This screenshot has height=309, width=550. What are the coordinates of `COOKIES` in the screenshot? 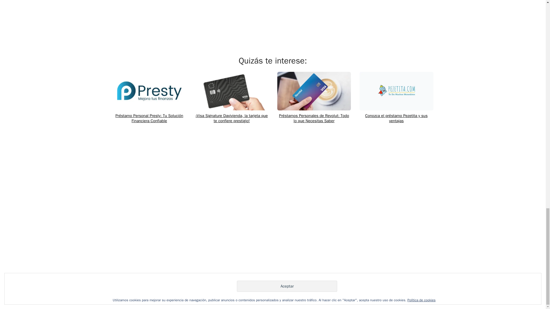 It's located at (286, 290).